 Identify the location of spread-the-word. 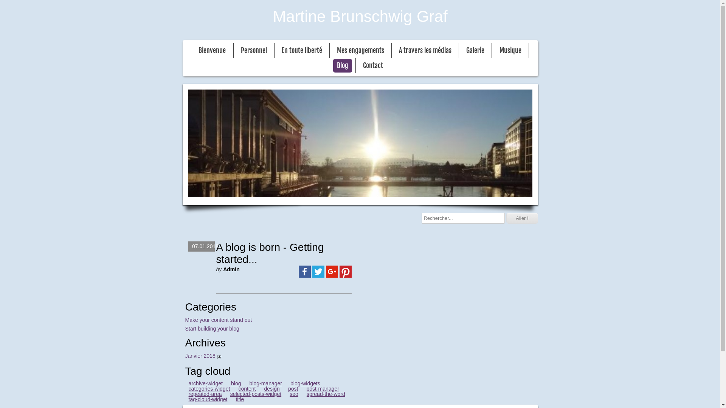
(326, 394).